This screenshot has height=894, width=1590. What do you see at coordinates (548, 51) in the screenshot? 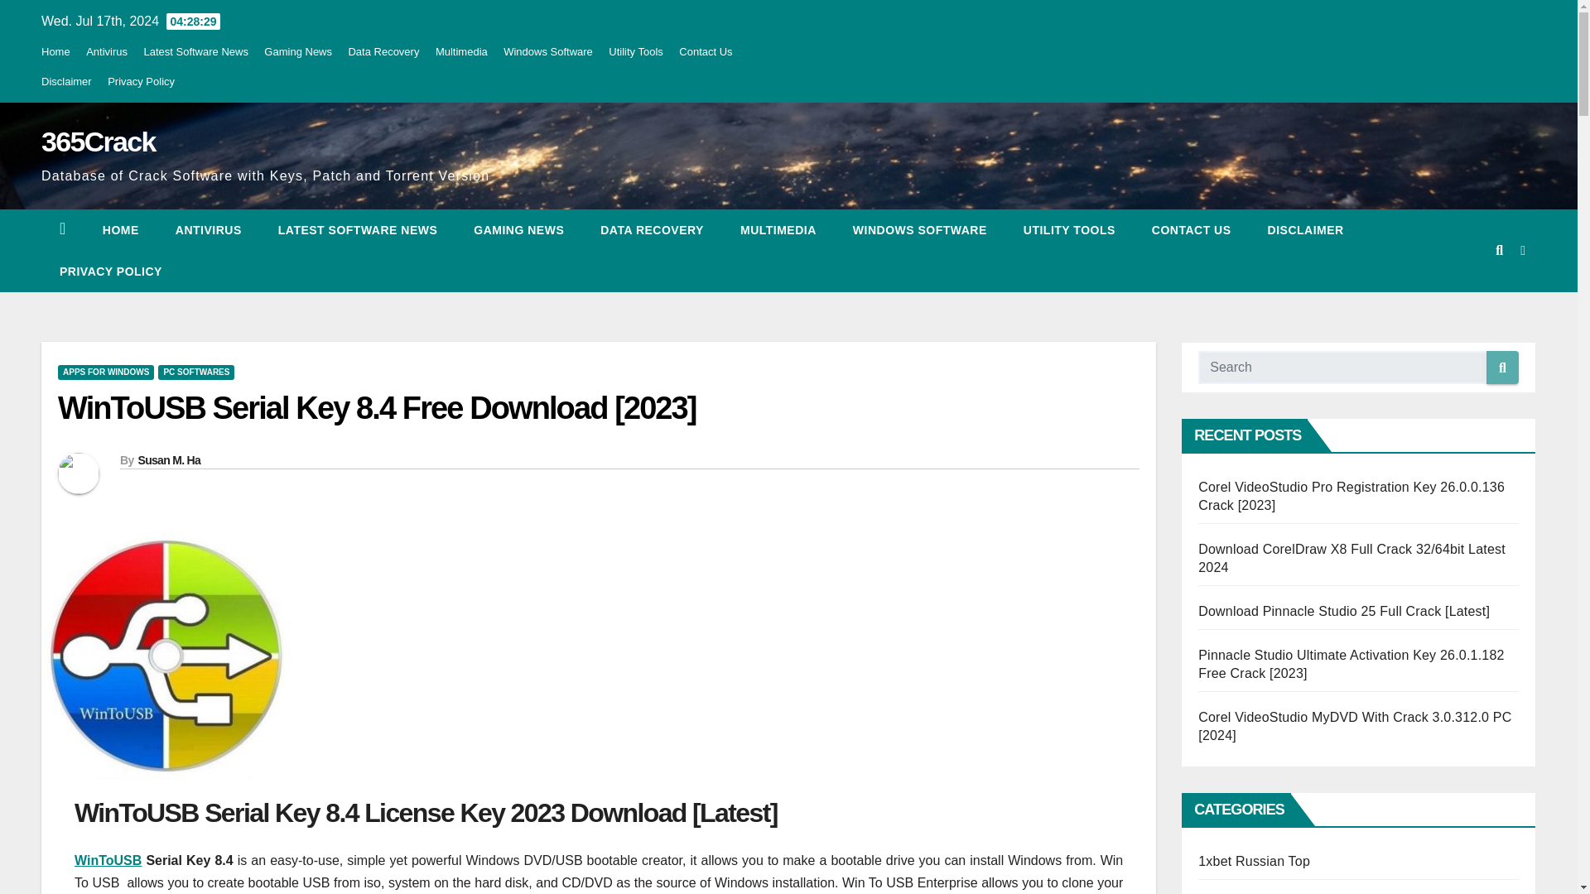
I see `Windows Software` at bounding box center [548, 51].